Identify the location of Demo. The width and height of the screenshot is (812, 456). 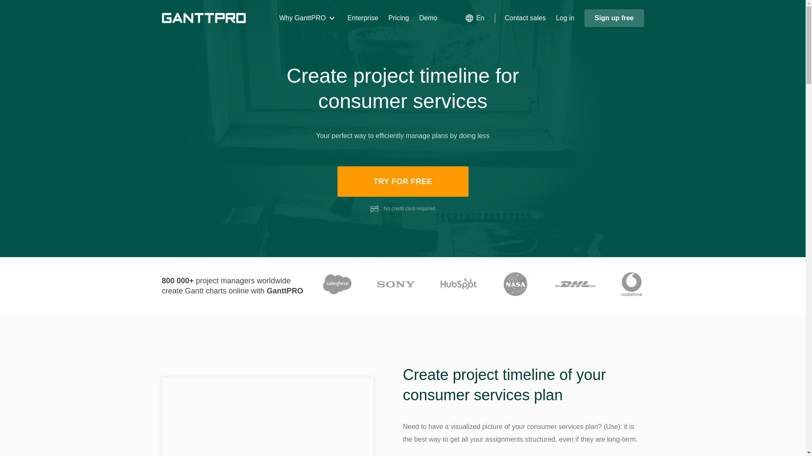
(428, 18).